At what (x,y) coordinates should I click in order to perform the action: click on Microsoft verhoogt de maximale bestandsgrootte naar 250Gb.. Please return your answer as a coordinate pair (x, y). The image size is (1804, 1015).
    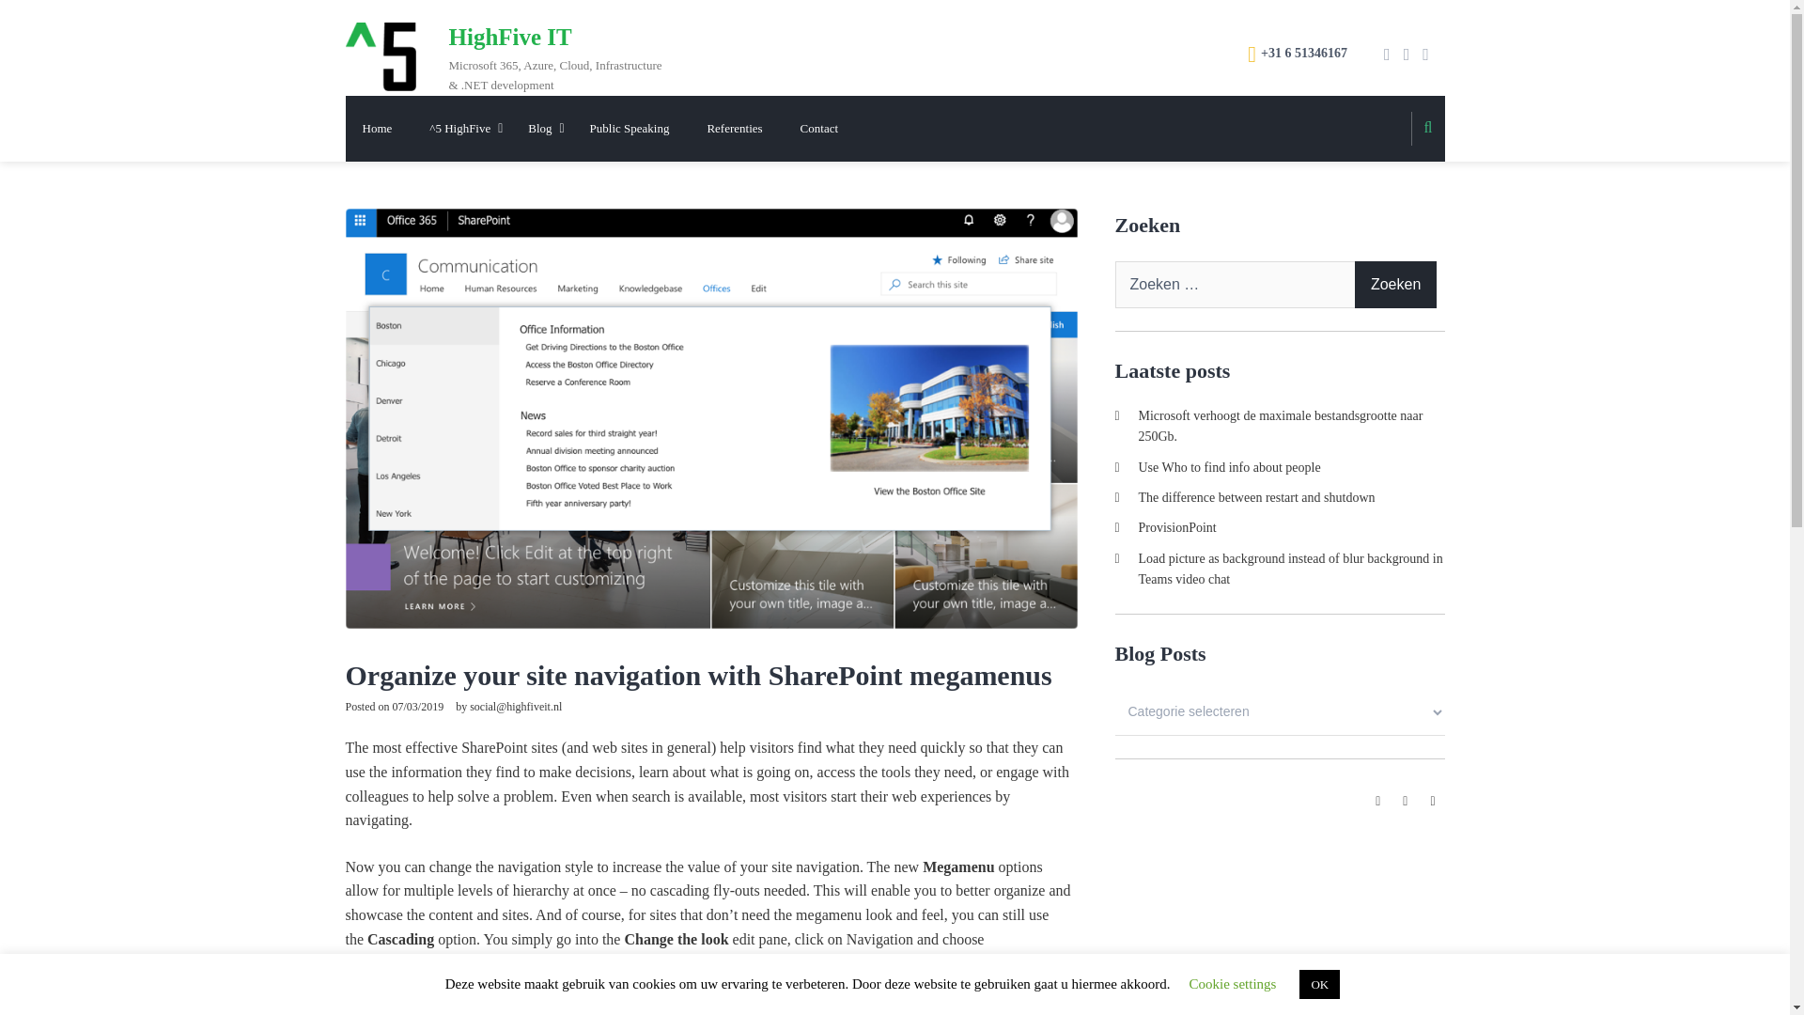
    Looking at the image, I should click on (1280, 426).